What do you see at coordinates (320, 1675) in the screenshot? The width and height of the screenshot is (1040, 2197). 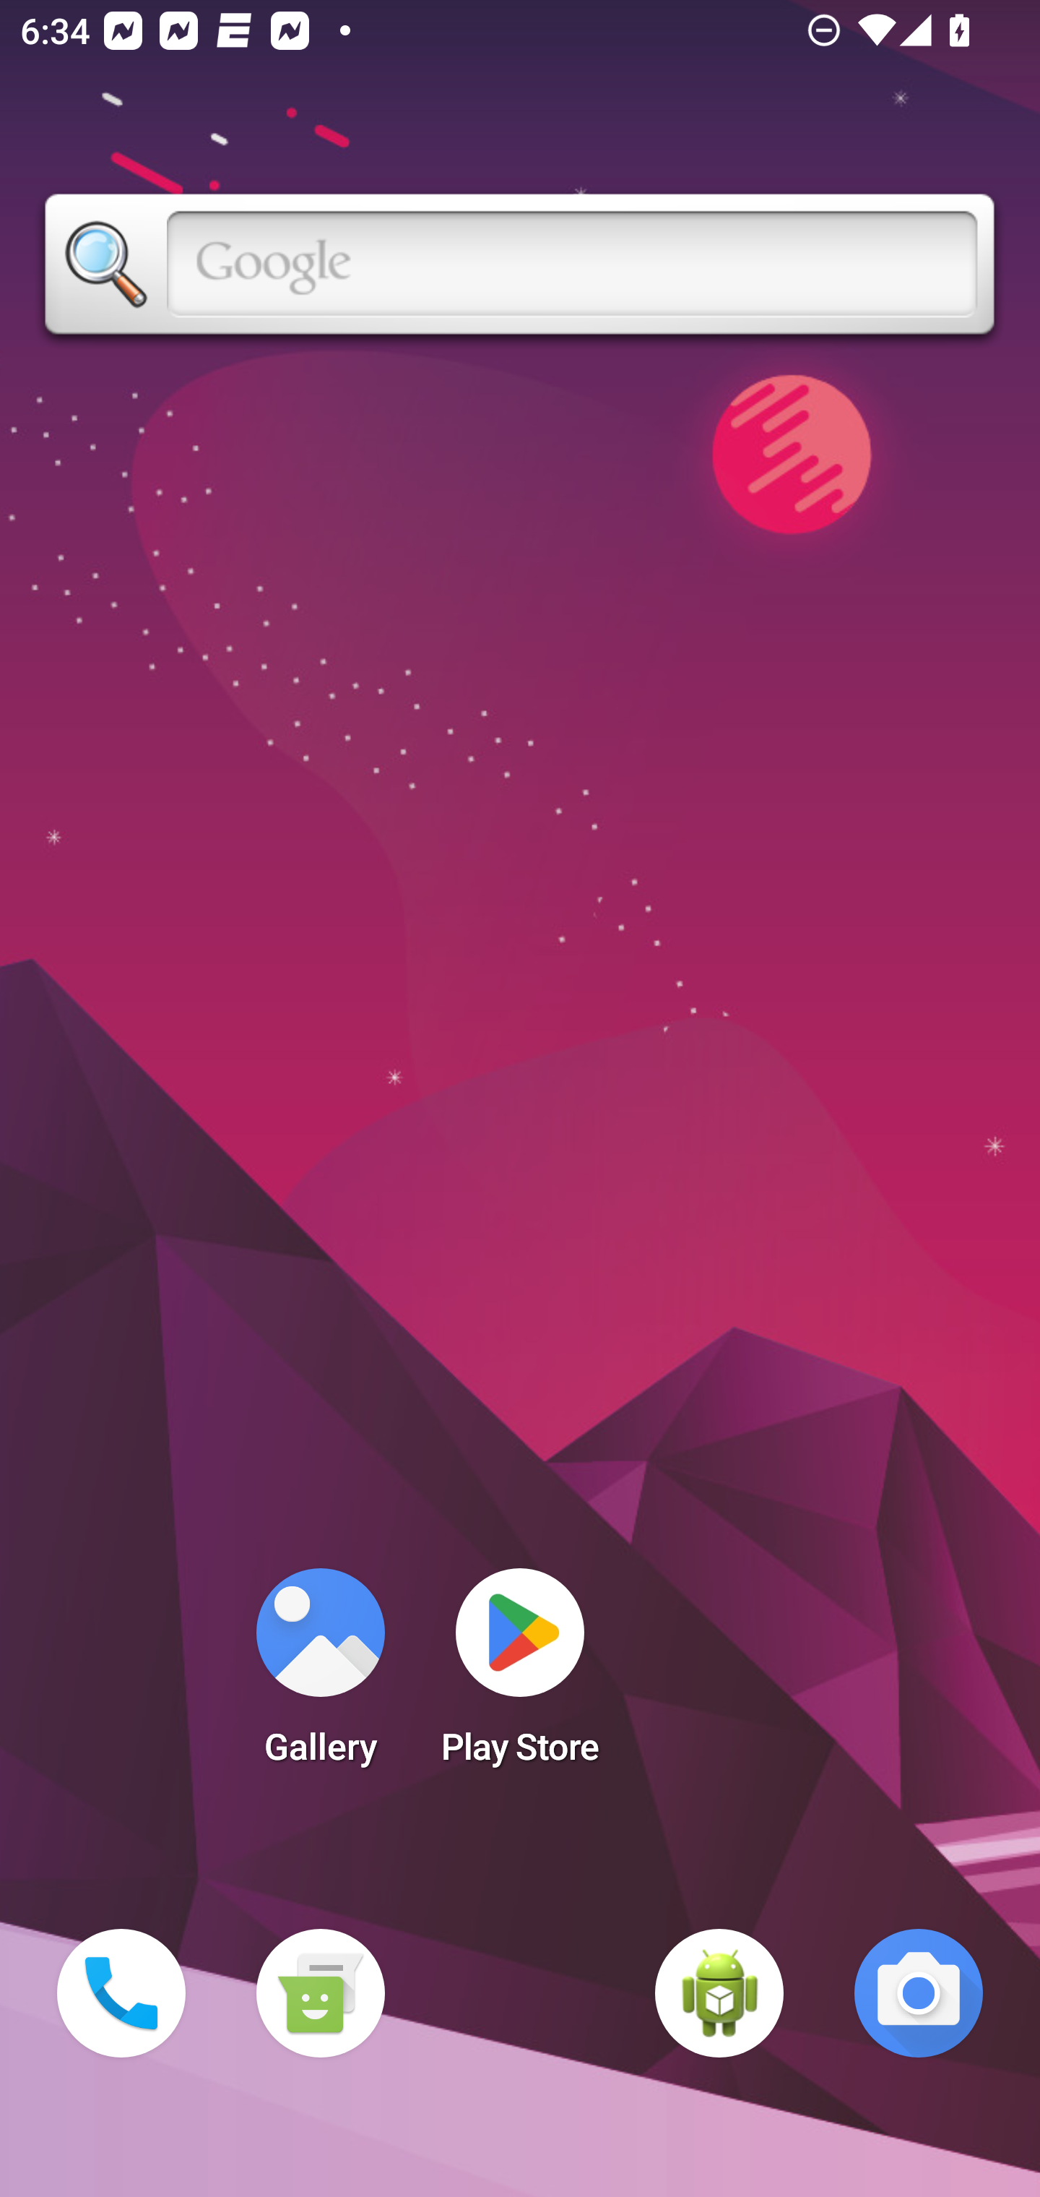 I see `Gallery` at bounding box center [320, 1675].